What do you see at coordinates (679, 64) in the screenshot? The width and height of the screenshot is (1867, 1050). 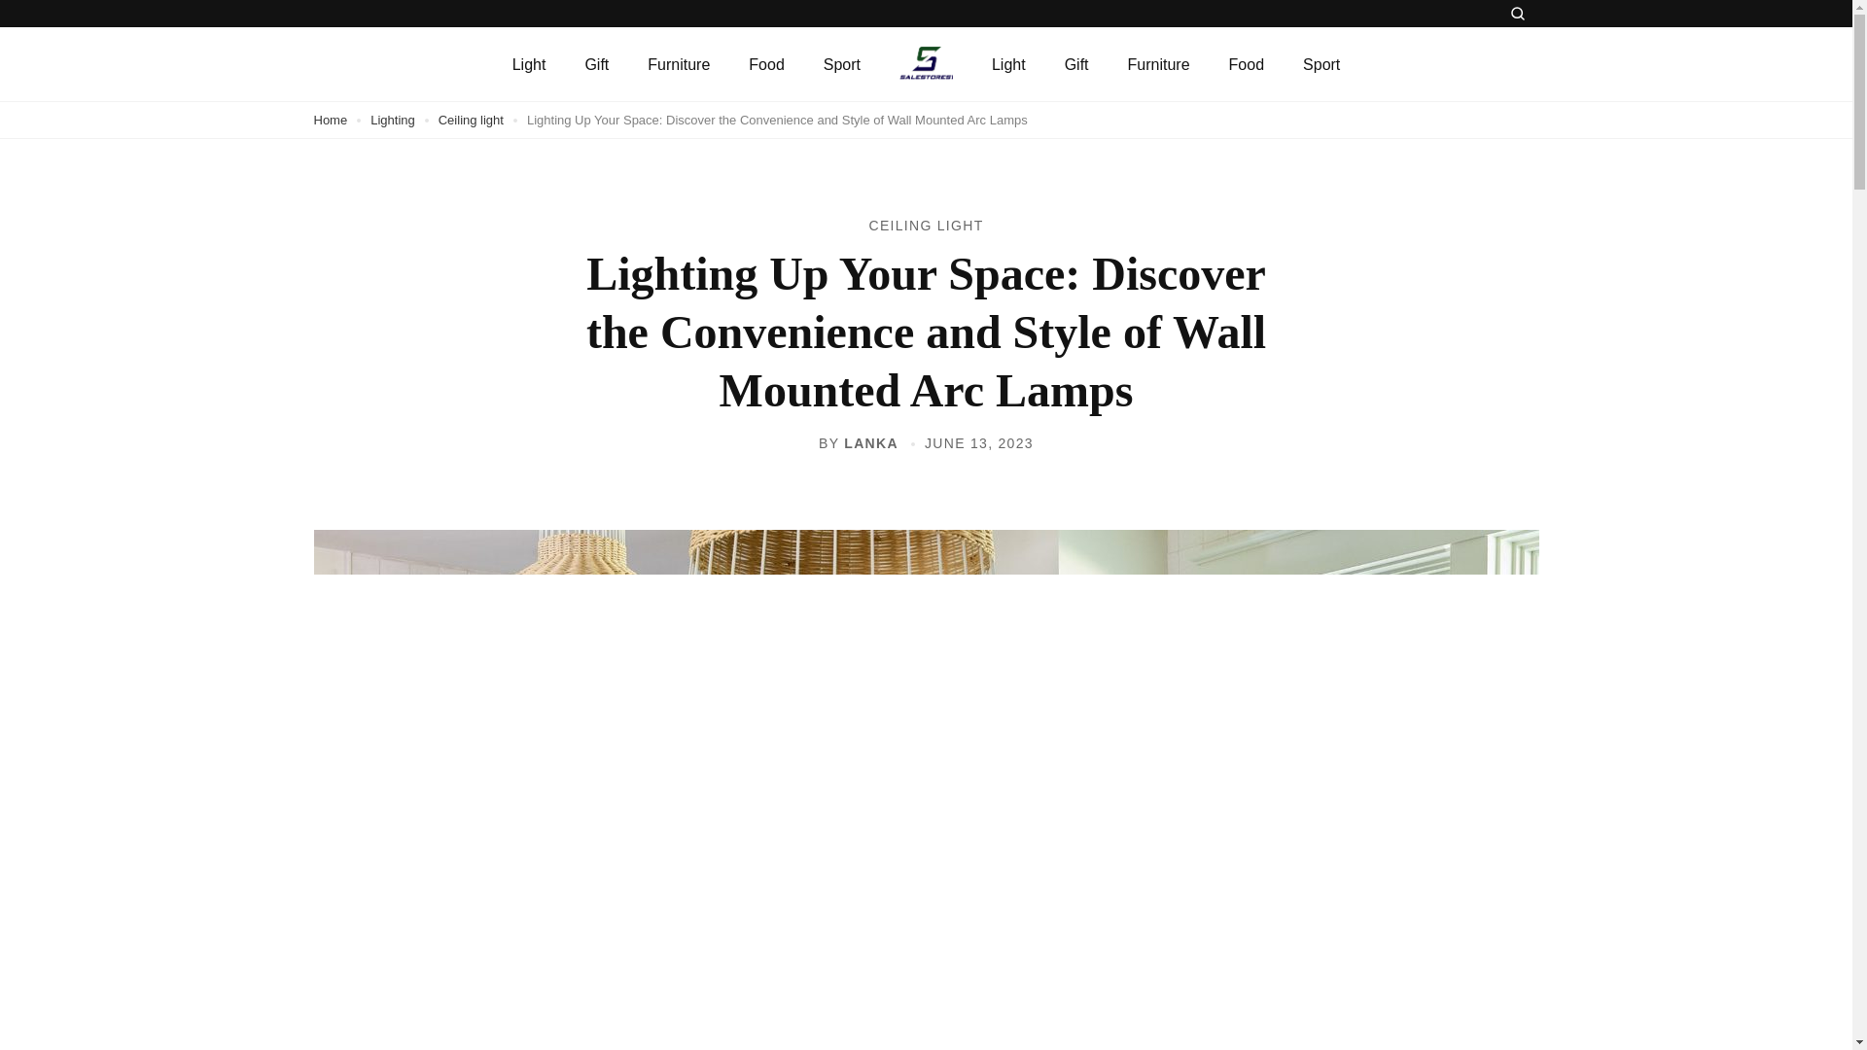 I see `Furniture` at bounding box center [679, 64].